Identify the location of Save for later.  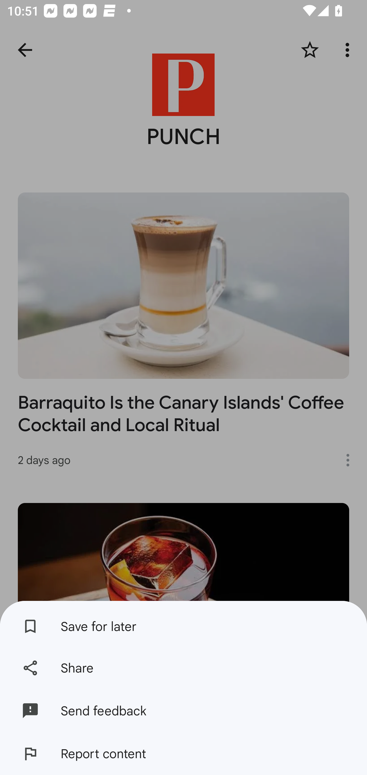
(183, 624).